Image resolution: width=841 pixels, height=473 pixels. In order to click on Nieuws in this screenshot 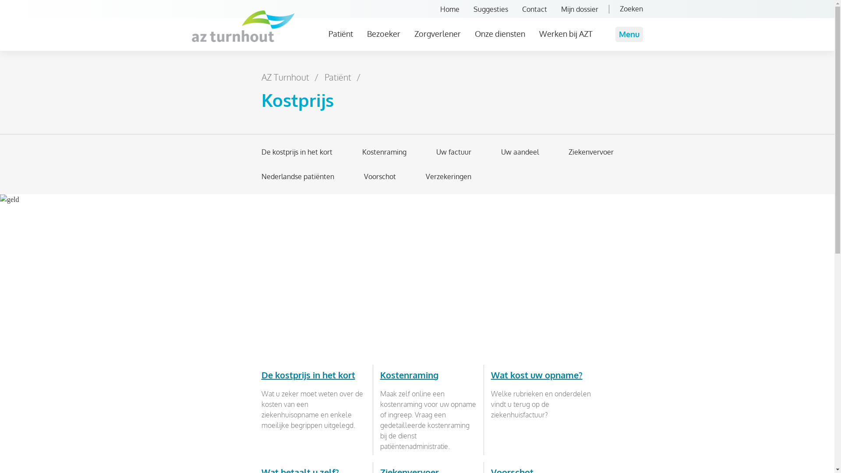, I will do `click(513, 55)`.